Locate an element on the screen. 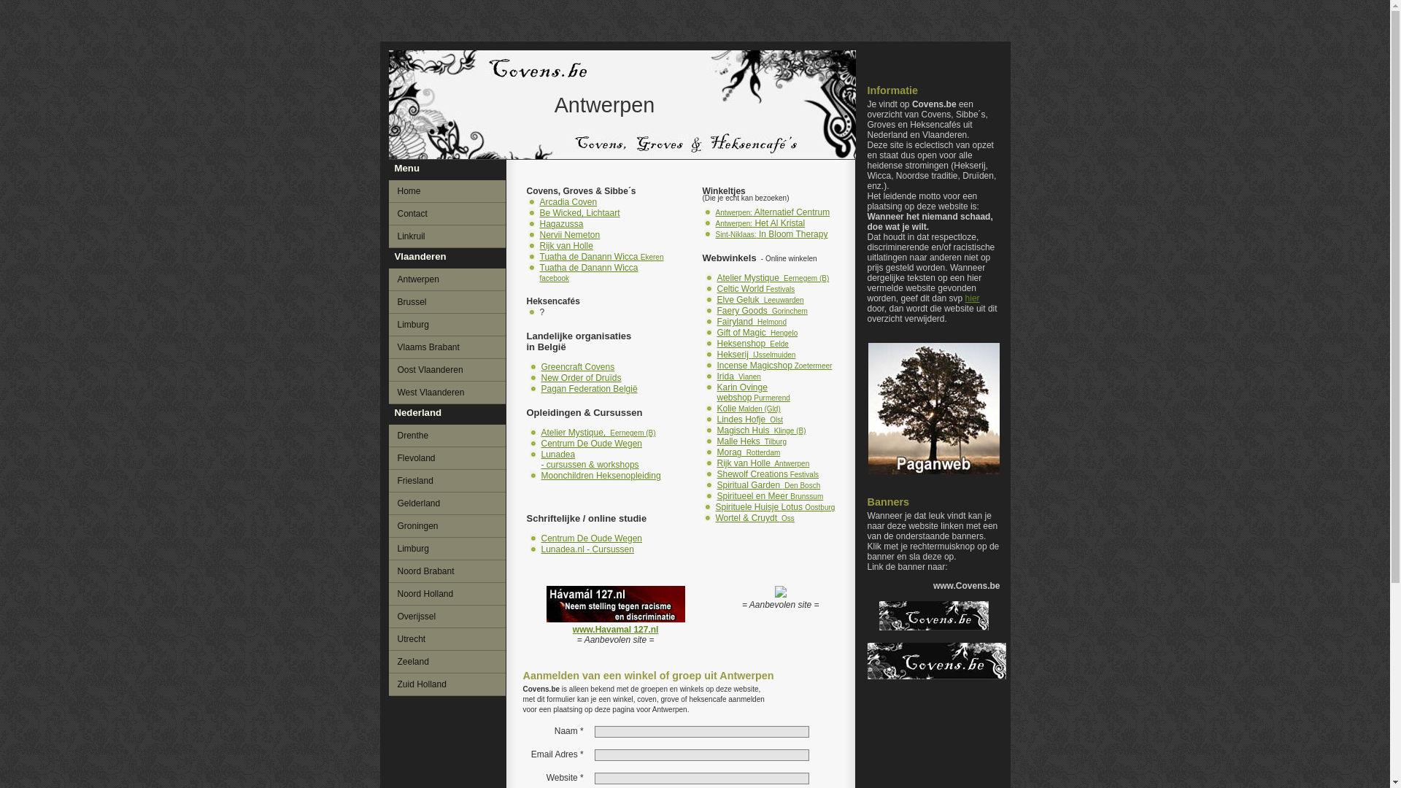 The image size is (1401, 788). Lunadea - cursussen & workshops is located at coordinates (590, 460).